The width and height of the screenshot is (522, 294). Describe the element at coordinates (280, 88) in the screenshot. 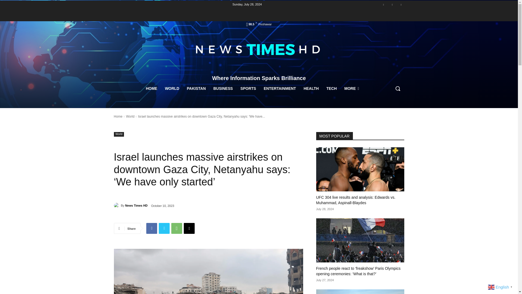

I see `ENTERTAINMENT` at that location.